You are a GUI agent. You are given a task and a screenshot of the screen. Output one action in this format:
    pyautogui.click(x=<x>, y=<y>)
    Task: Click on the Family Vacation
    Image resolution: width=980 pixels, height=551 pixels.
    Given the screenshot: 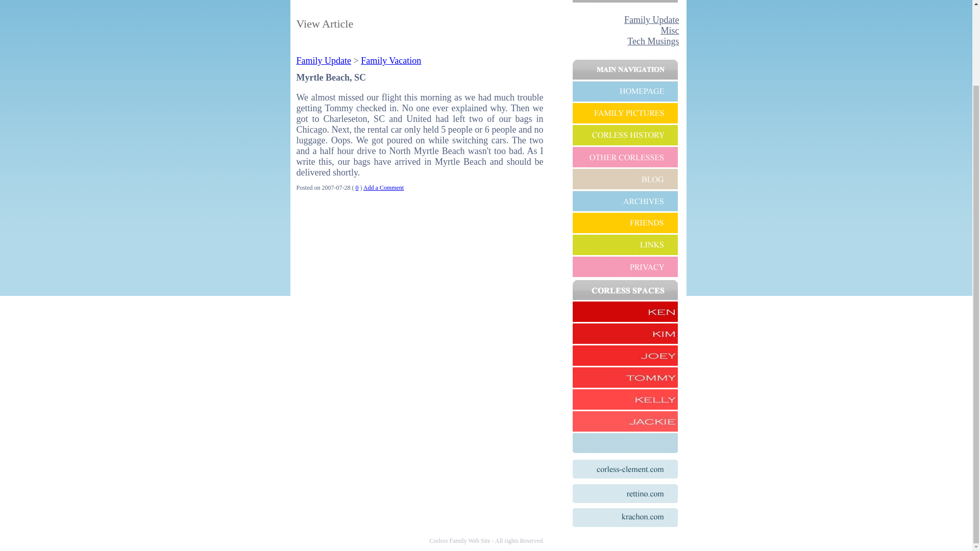 What is the action you would take?
    pyautogui.click(x=391, y=60)
    